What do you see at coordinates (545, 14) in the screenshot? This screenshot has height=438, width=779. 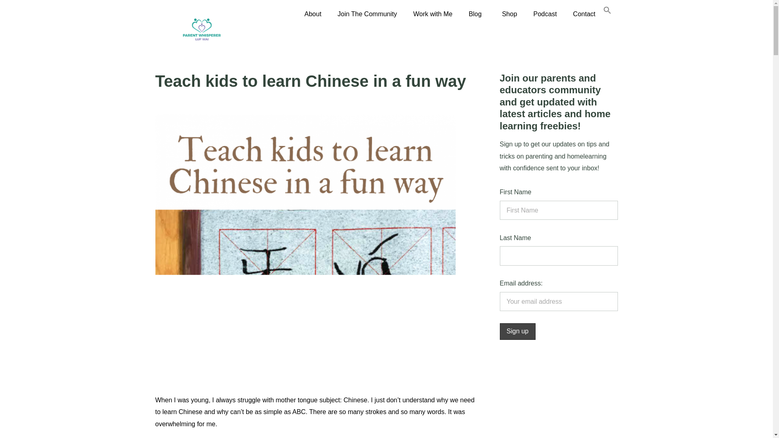 I see `Podcast` at bounding box center [545, 14].